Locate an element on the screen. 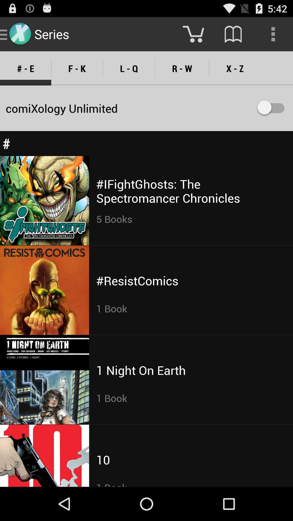  select item above comixology unlimited icon is located at coordinates (129, 68).